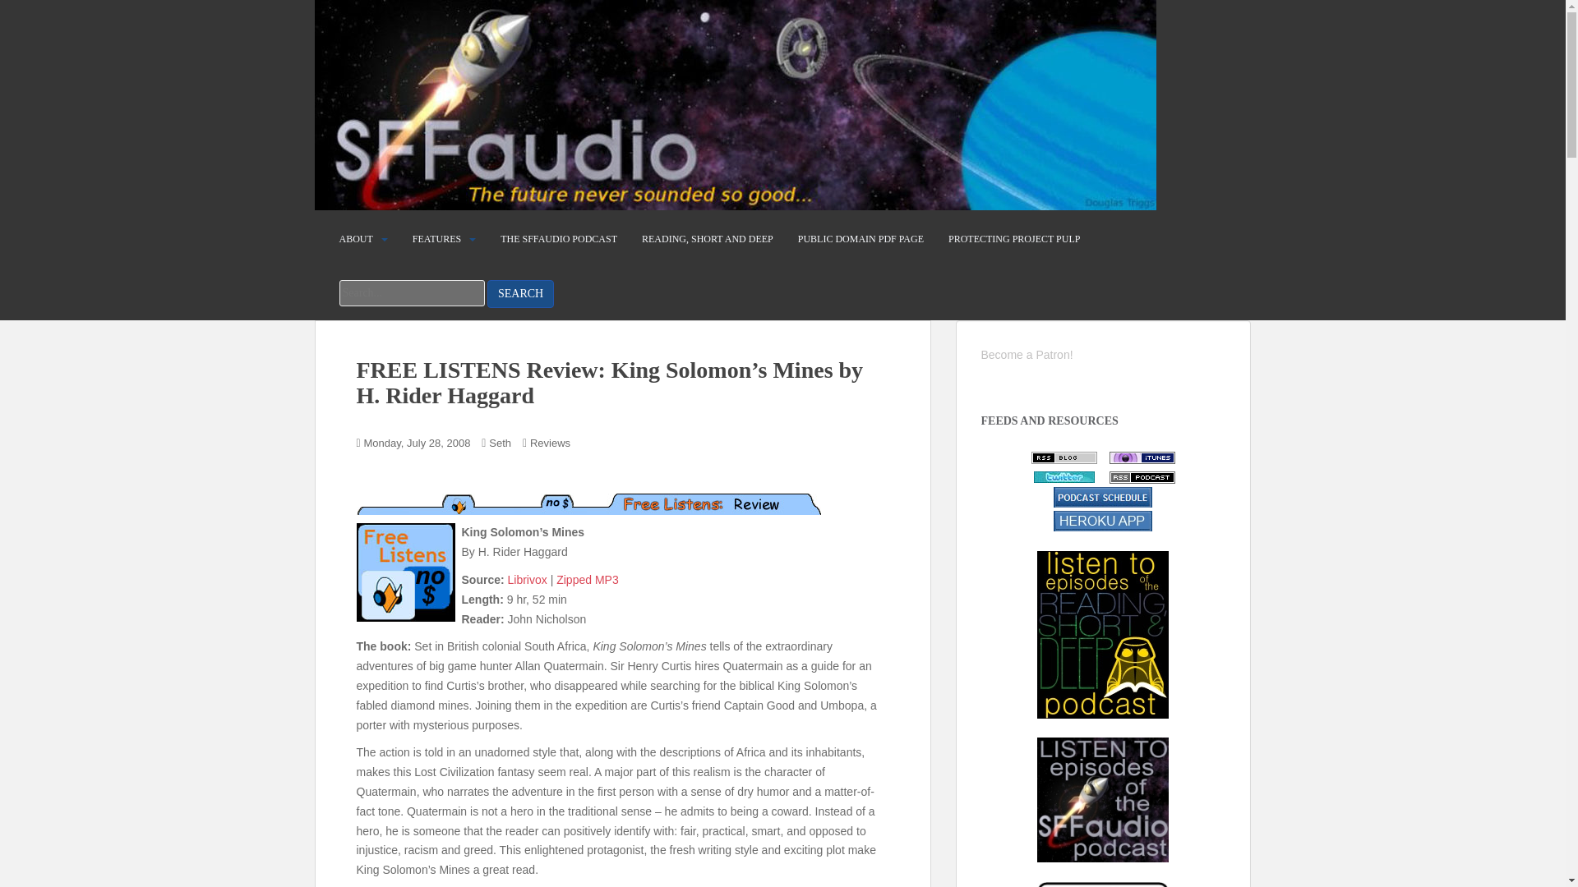 Image resolution: width=1578 pixels, height=887 pixels. What do you see at coordinates (861, 239) in the screenshot?
I see `PUBLIC DOMAIN PDF PAGE` at bounding box center [861, 239].